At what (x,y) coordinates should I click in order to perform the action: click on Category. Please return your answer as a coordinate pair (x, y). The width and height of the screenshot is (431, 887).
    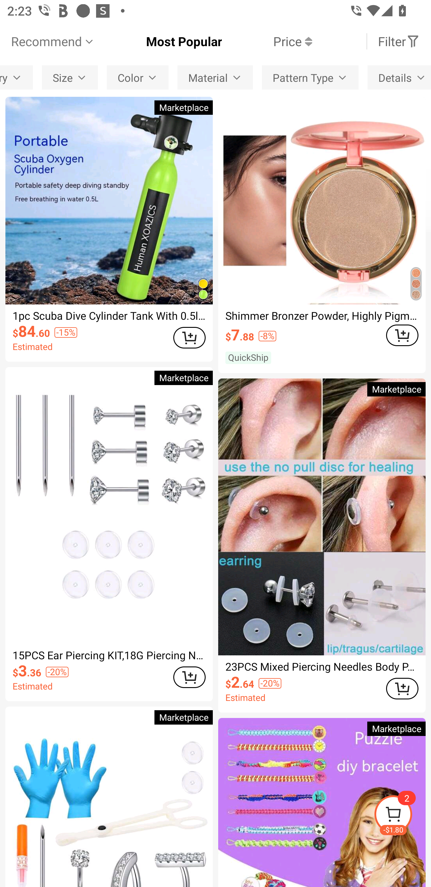
    Looking at the image, I should click on (16, 77).